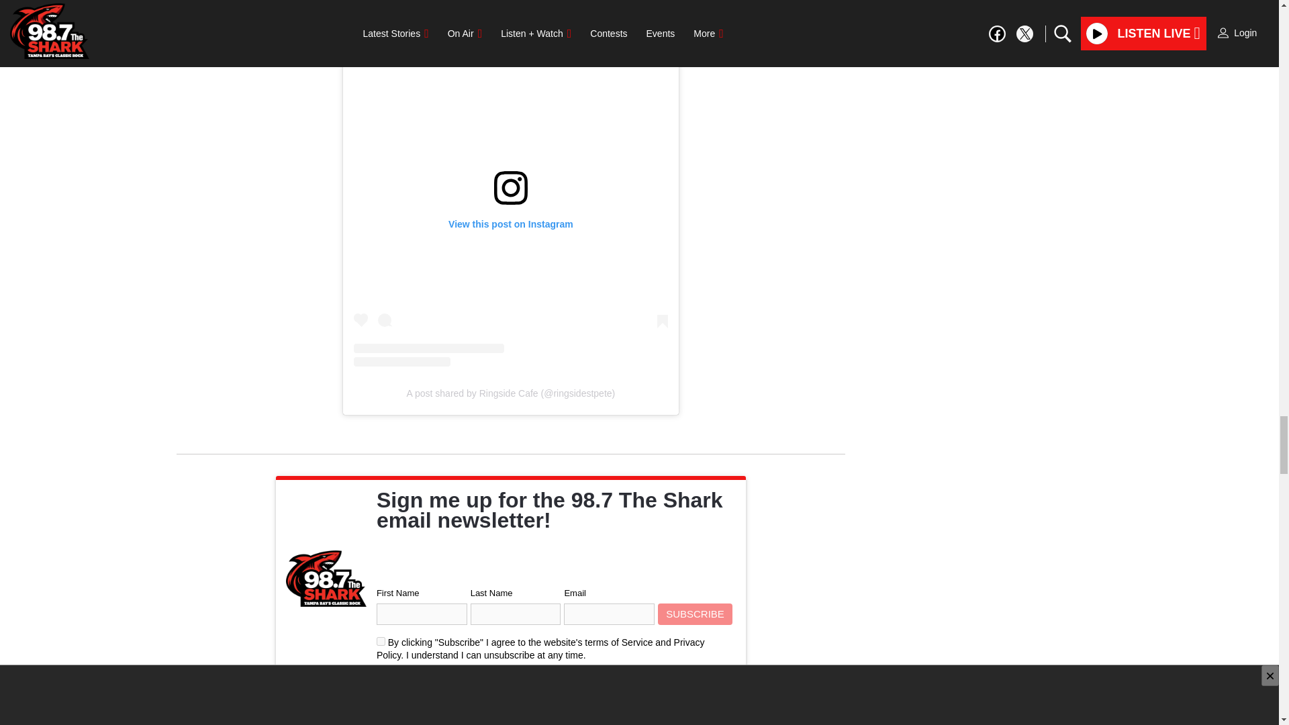 This screenshot has height=725, width=1289. Describe the element at coordinates (352, 710) in the screenshot. I see `Jen Glorioso` at that location.